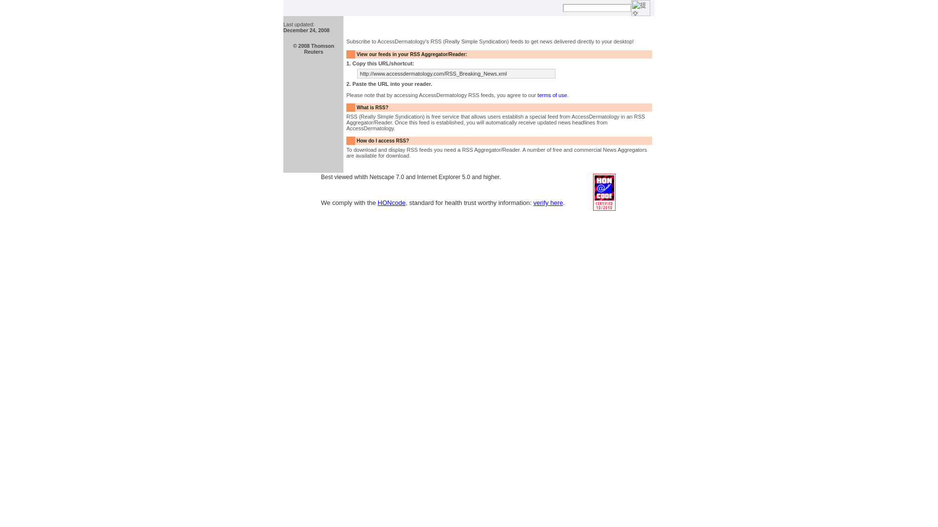  Describe the element at coordinates (552, 95) in the screenshot. I see `terms of use` at that location.